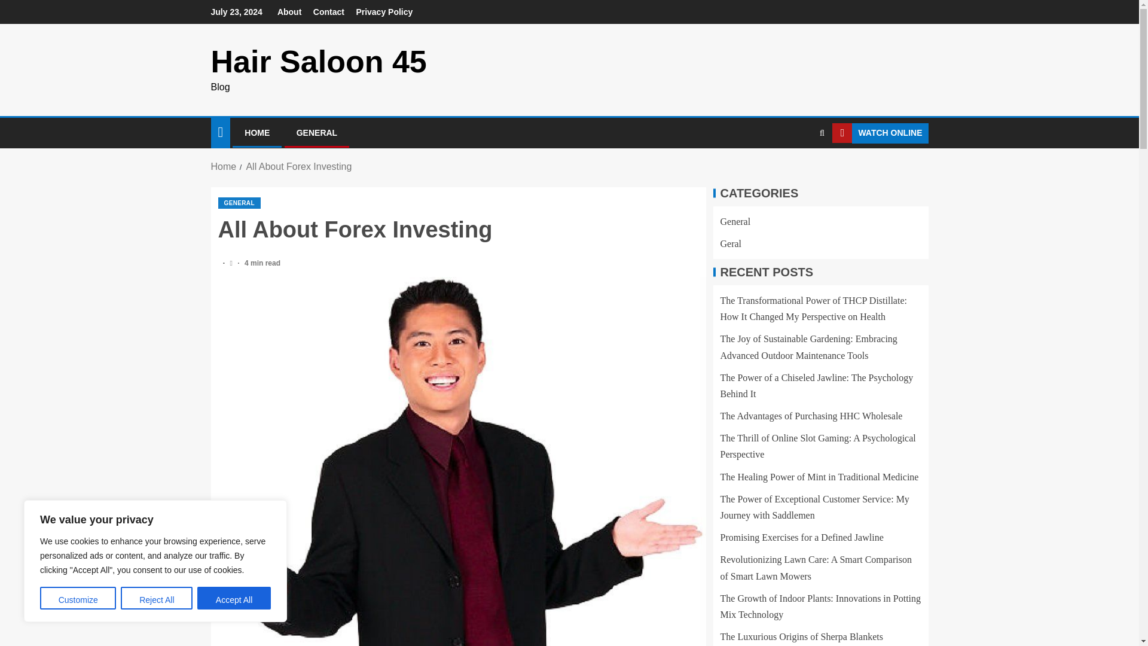  What do you see at coordinates (880, 133) in the screenshot?
I see `WATCH ONLINE` at bounding box center [880, 133].